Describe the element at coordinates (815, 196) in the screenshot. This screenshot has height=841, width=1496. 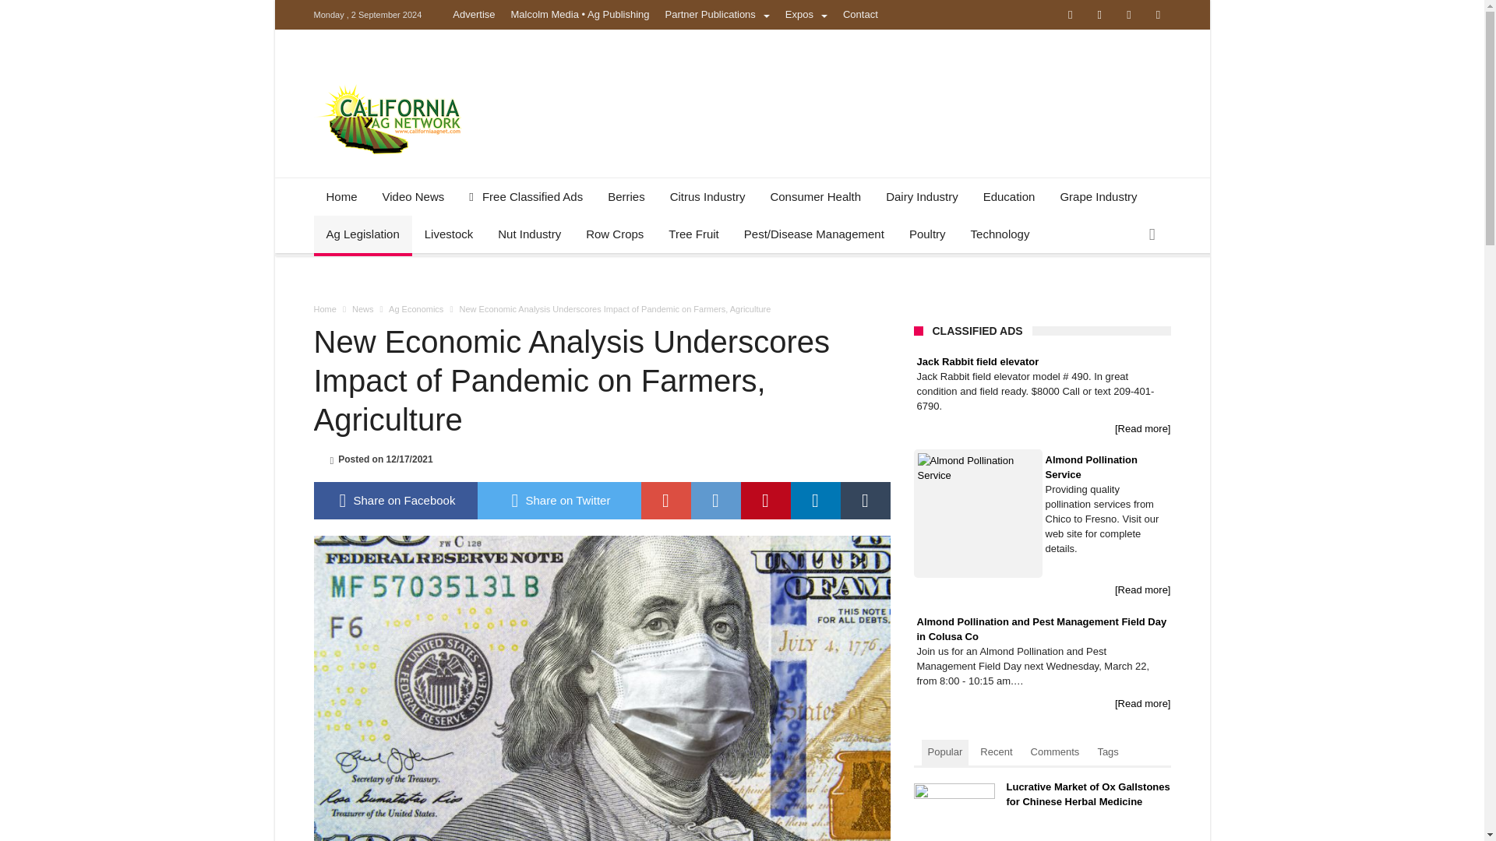
I see `Consumer Health` at that location.